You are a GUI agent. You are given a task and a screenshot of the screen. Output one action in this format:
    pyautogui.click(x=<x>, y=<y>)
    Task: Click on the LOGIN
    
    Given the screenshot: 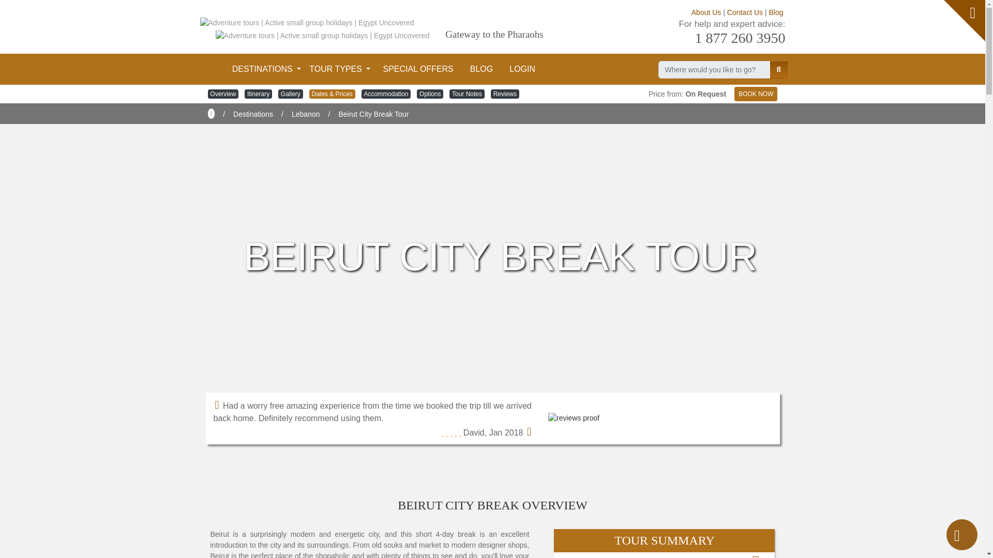 What is the action you would take?
    pyautogui.click(x=522, y=70)
    